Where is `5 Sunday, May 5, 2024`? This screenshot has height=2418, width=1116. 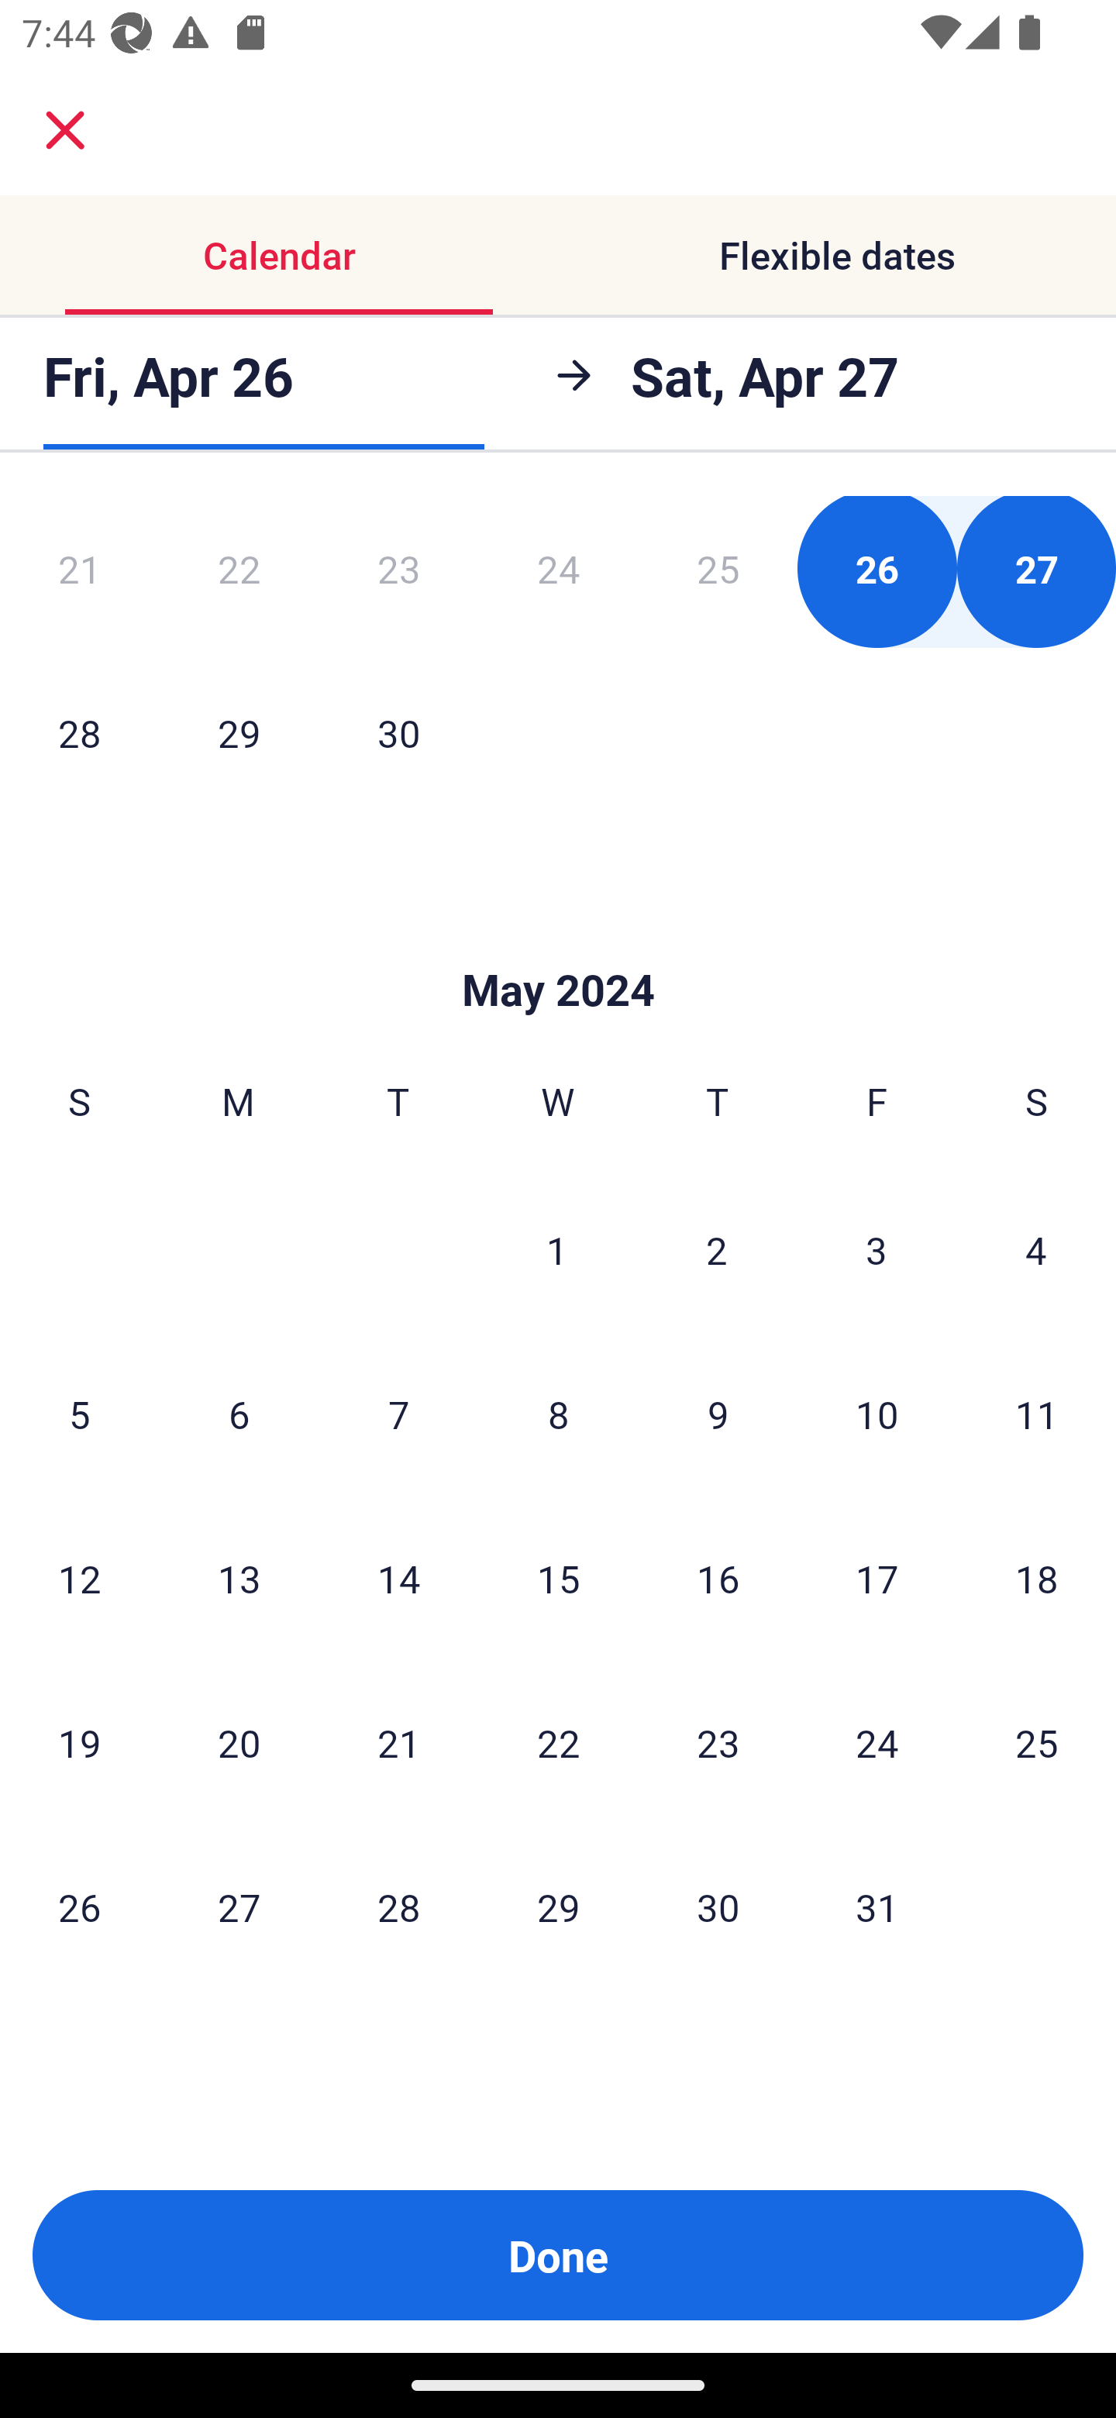 5 Sunday, May 5, 2024 is located at coordinates (79, 1414).